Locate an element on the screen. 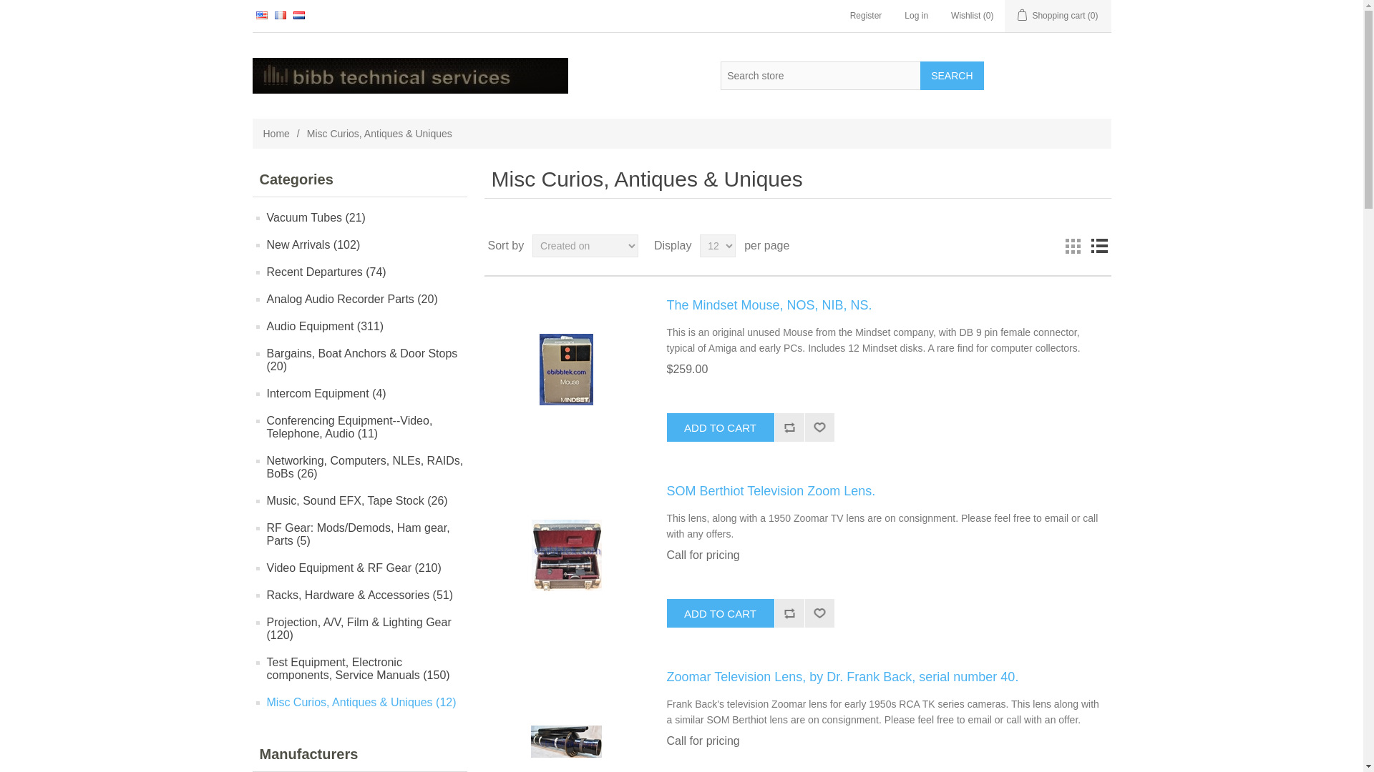 The height and width of the screenshot is (772, 1374). Home is located at coordinates (276, 133).